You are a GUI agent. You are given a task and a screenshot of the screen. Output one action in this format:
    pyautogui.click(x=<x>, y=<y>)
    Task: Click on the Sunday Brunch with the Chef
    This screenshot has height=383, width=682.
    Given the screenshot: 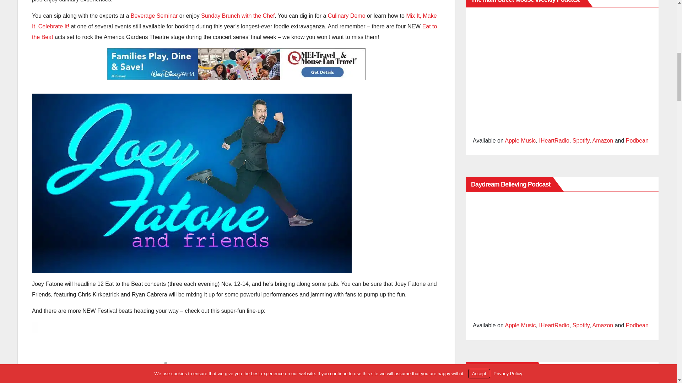 What is the action you would take?
    pyautogui.click(x=238, y=16)
    